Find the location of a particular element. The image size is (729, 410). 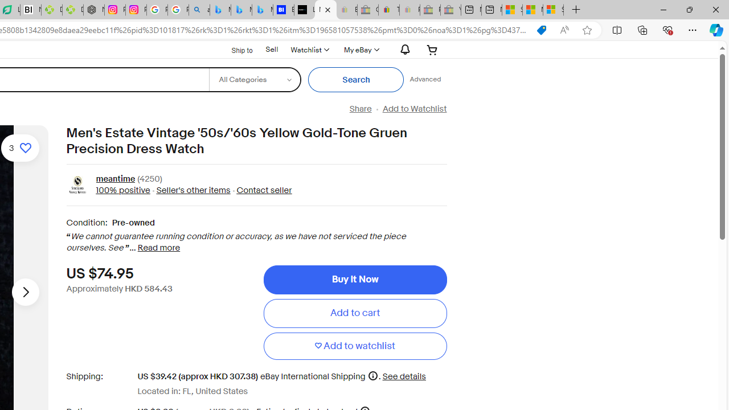

My eBay is located at coordinates (360, 50).